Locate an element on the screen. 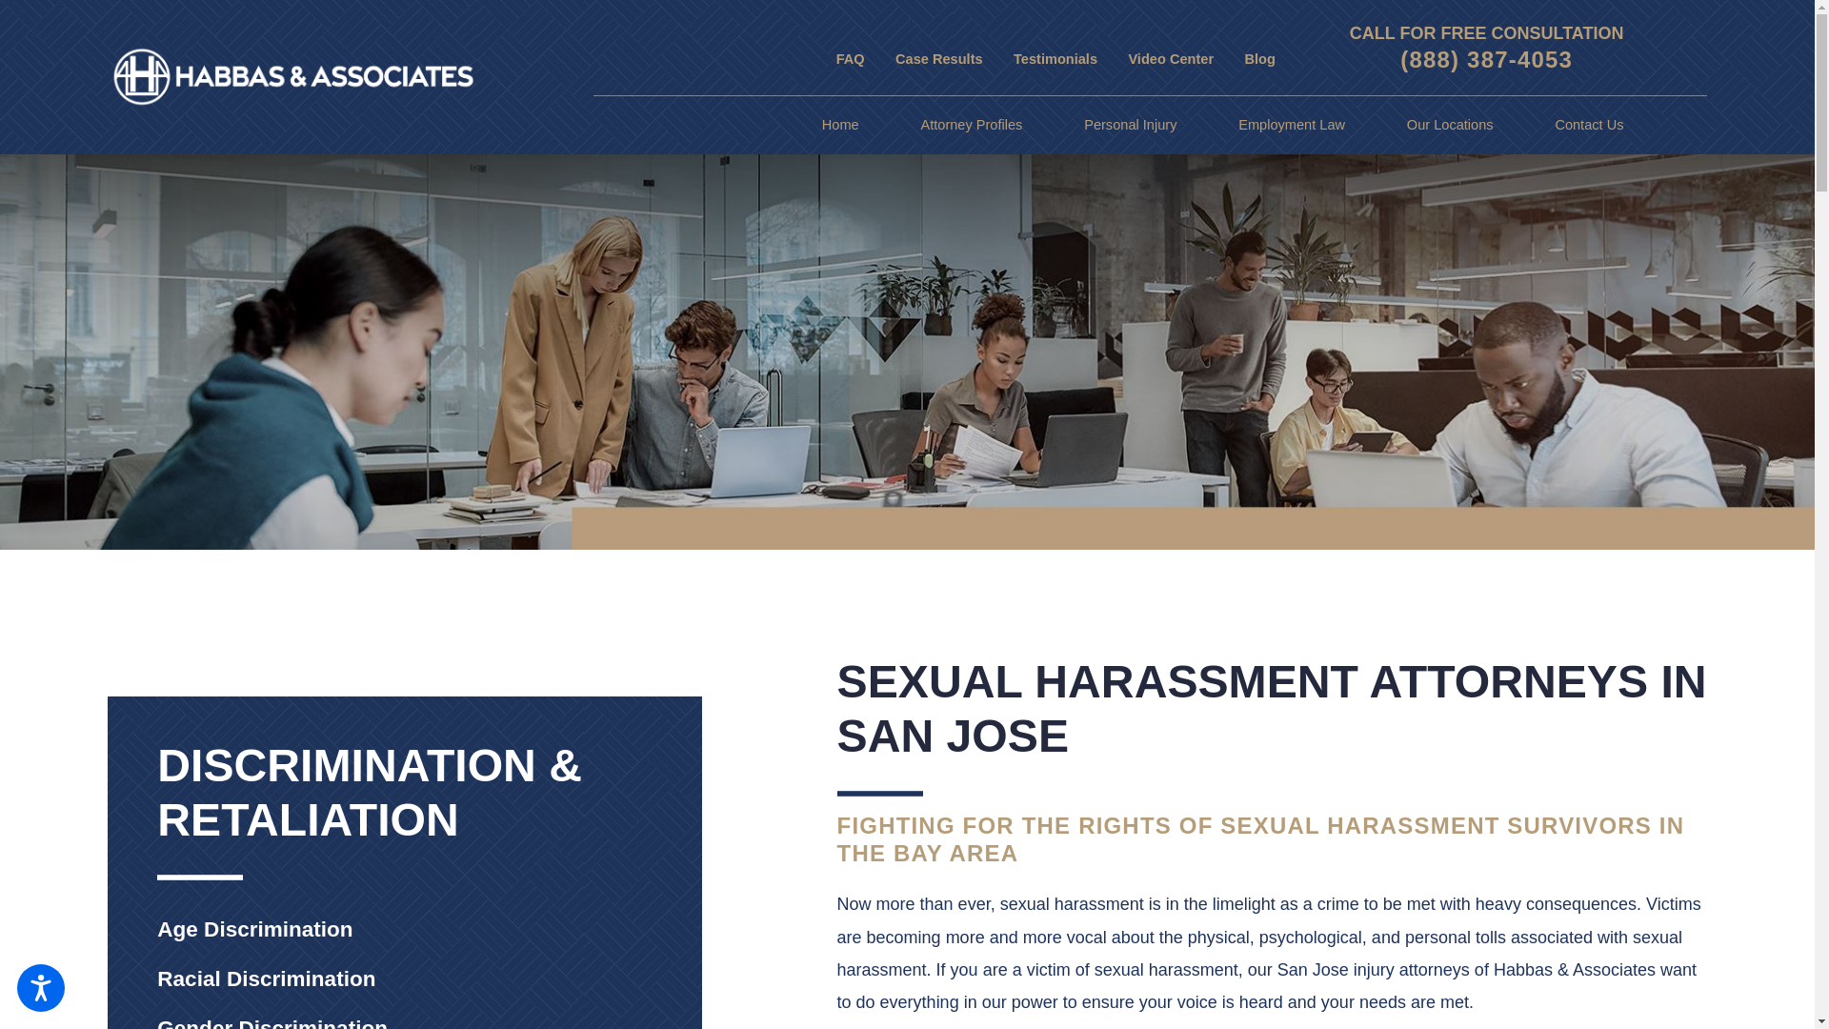 Image resolution: width=1829 pixels, height=1029 pixels. Personal Injury is located at coordinates (1130, 126).